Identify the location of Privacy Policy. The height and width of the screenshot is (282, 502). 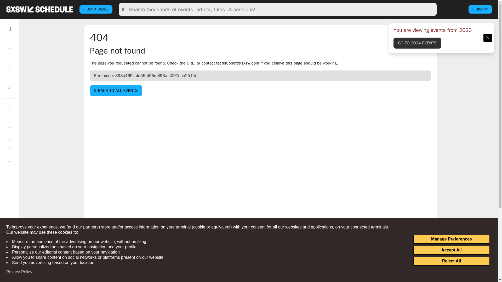
(19, 272).